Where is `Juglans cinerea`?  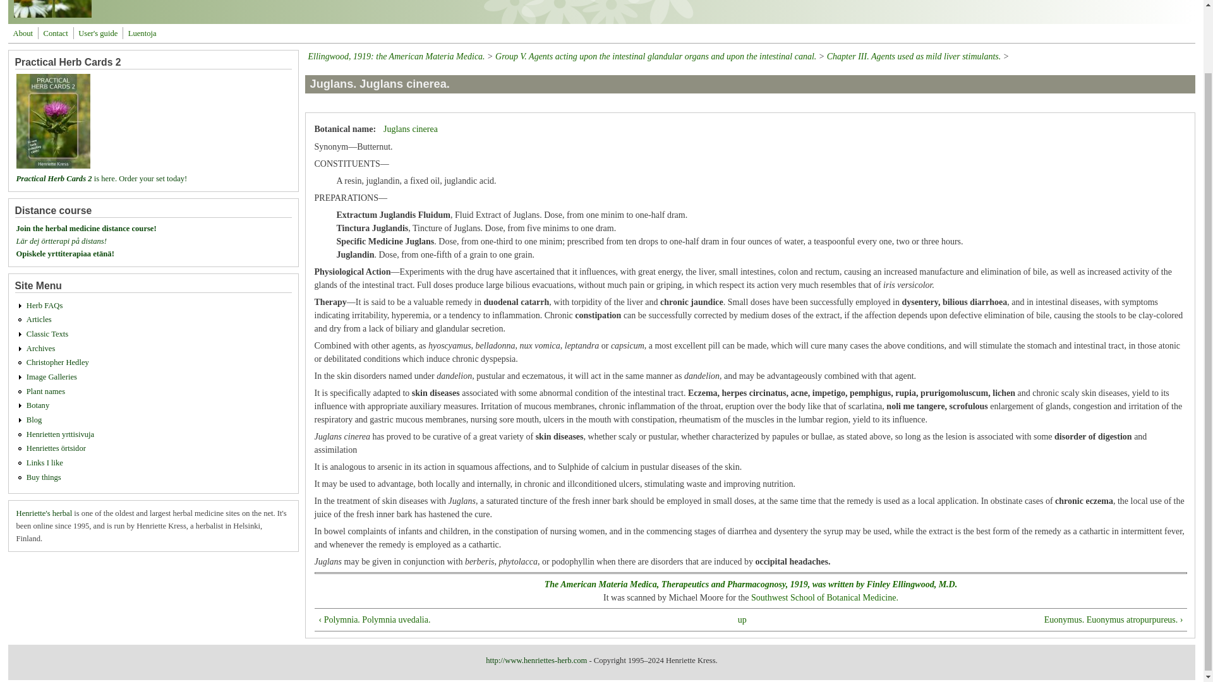
Juglans cinerea is located at coordinates (411, 129).